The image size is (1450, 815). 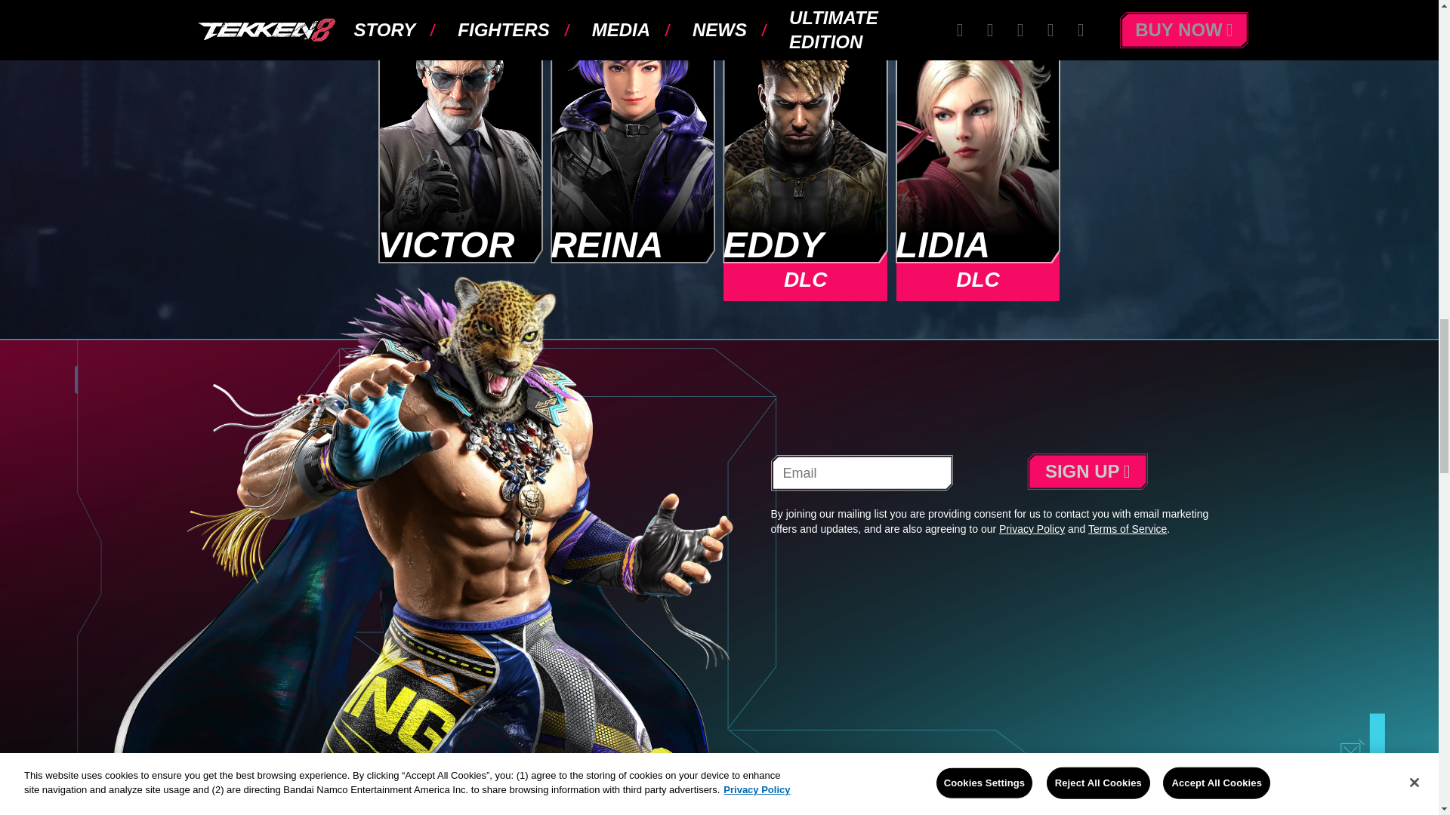 What do you see at coordinates (1087, 471) in the screenshot?
I see `SIGN UP` at bounding box center [1087, 471].